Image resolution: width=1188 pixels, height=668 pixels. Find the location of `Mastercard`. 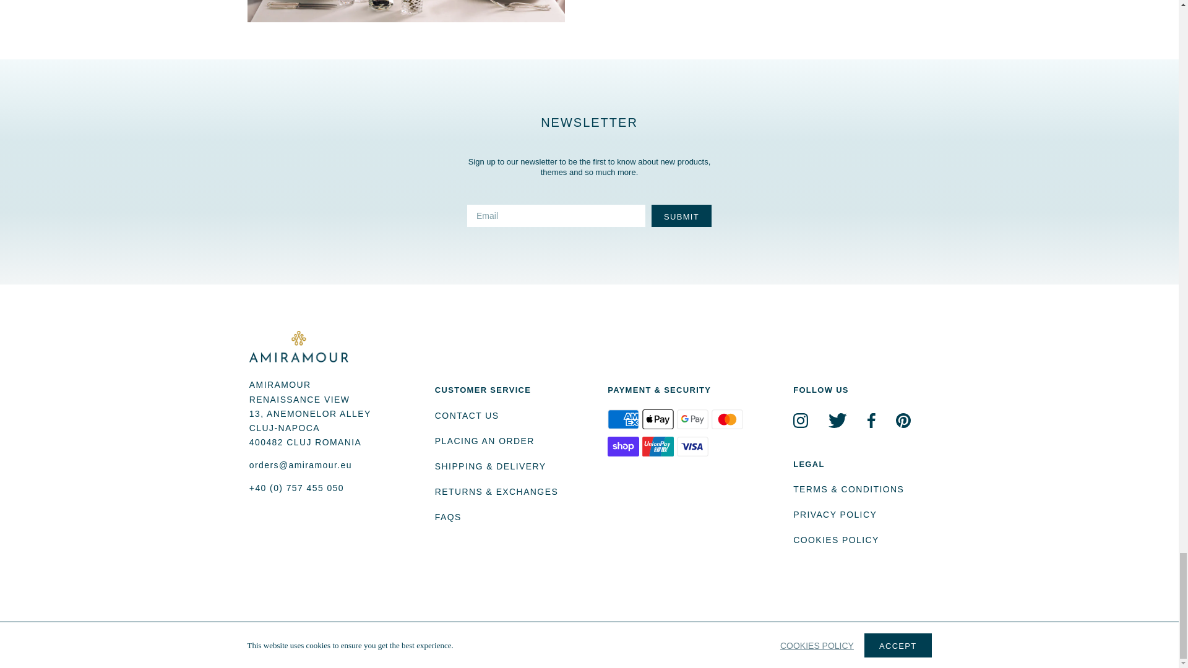

Mastercard is located at coordinates (728, 419).